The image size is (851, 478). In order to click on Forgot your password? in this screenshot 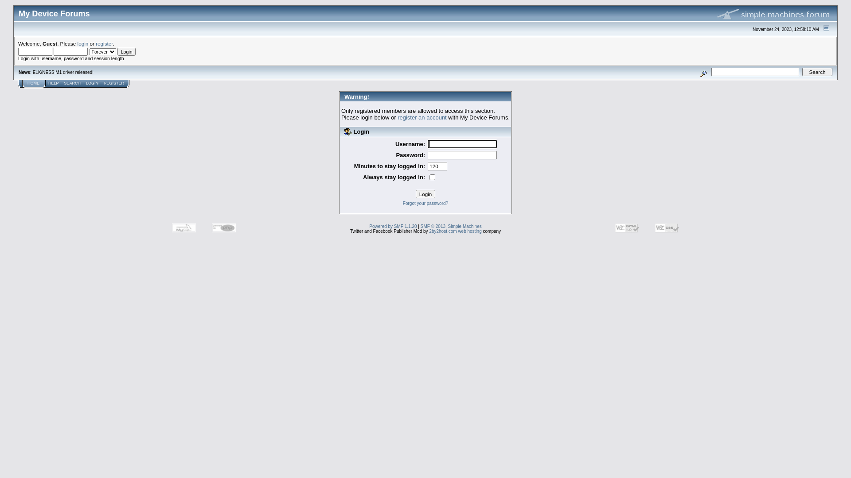, I will do `click(425, 204)`.